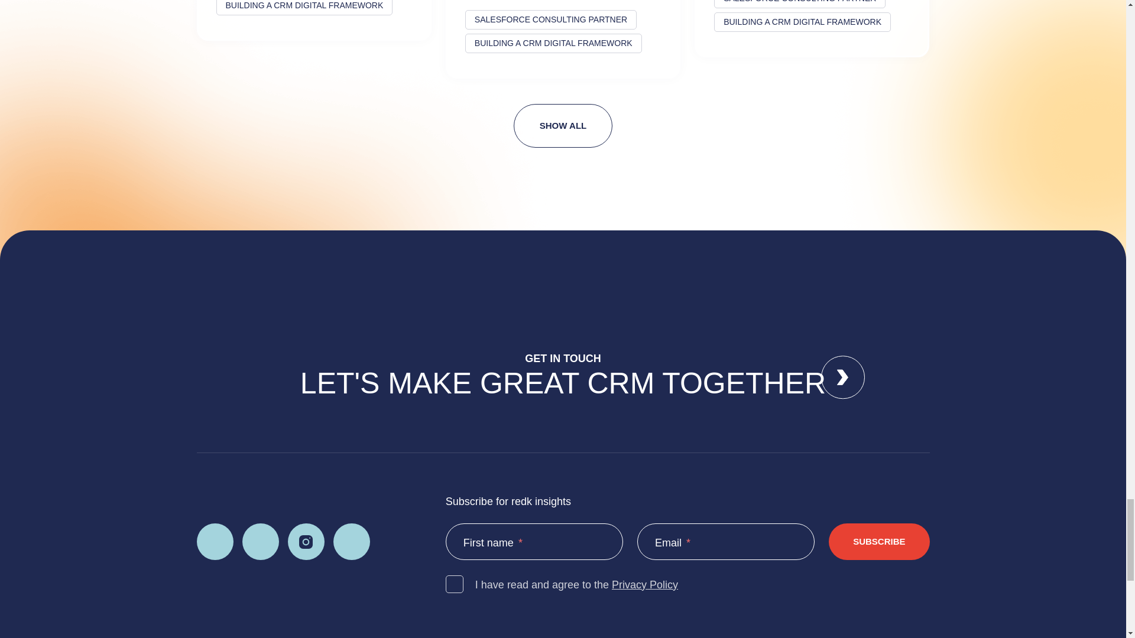 The image size is (1135, 638). I want to click on How to create a customer-obsessed organisation, so click(563, 39).